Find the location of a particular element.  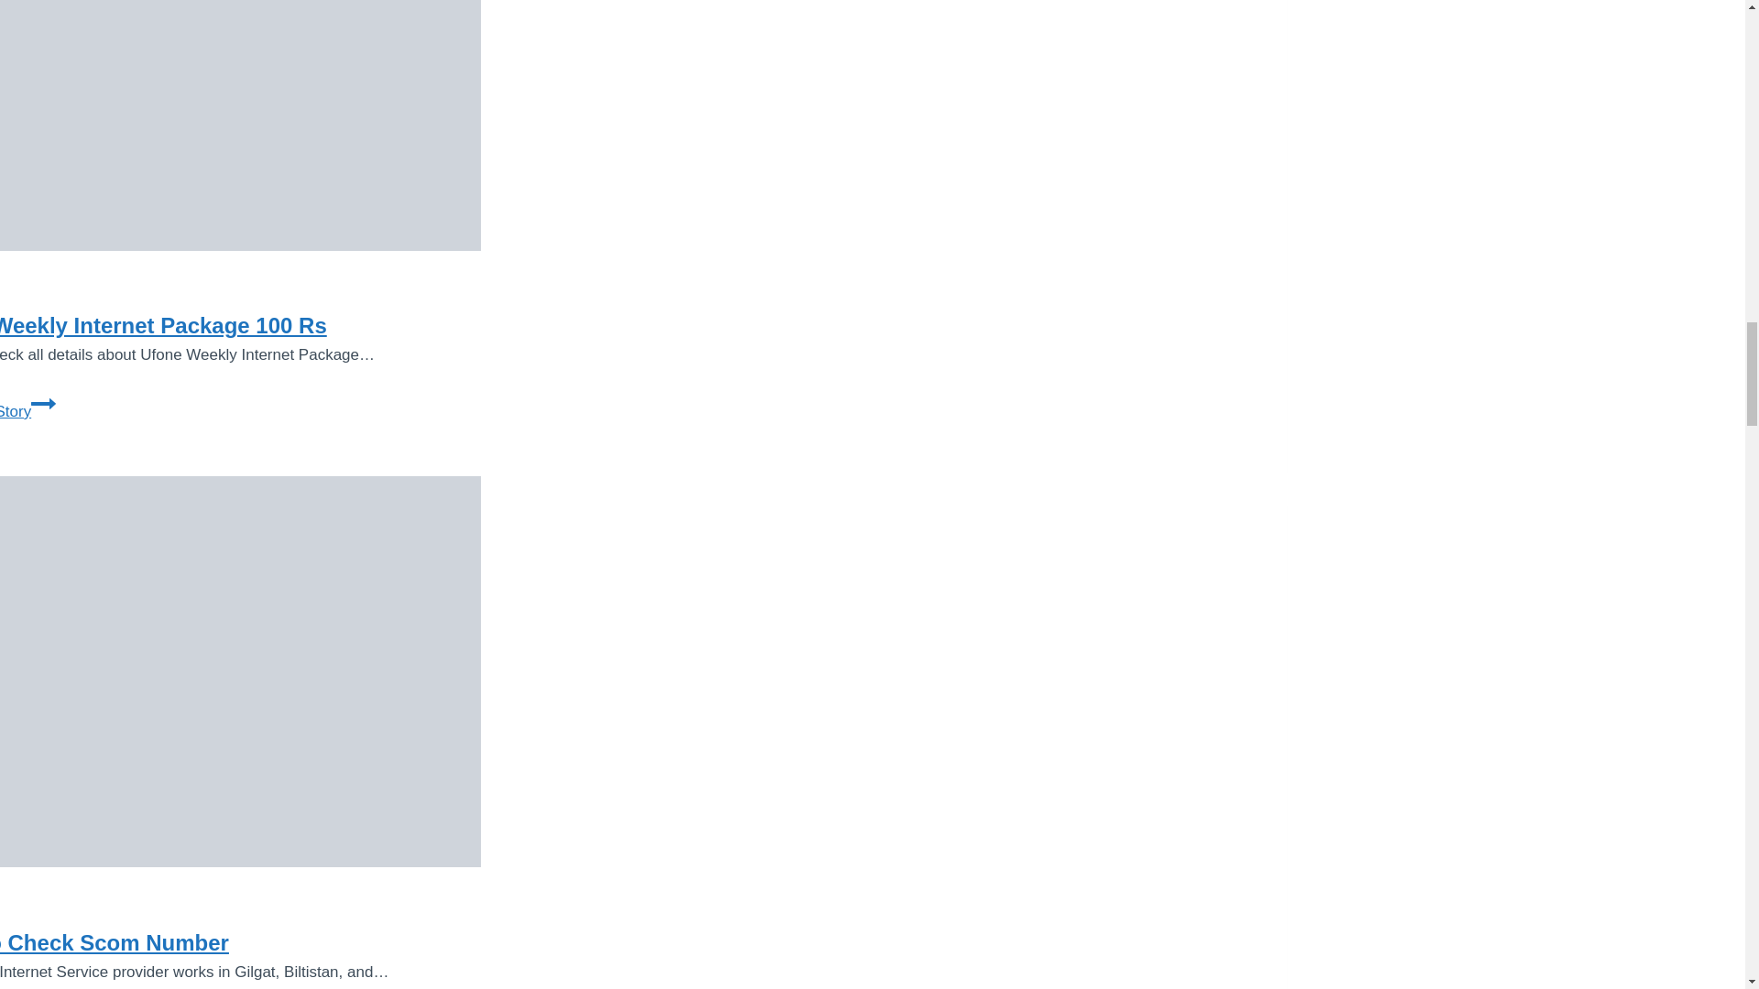

How To Check Scom Number is located at coordinates (114, 943).